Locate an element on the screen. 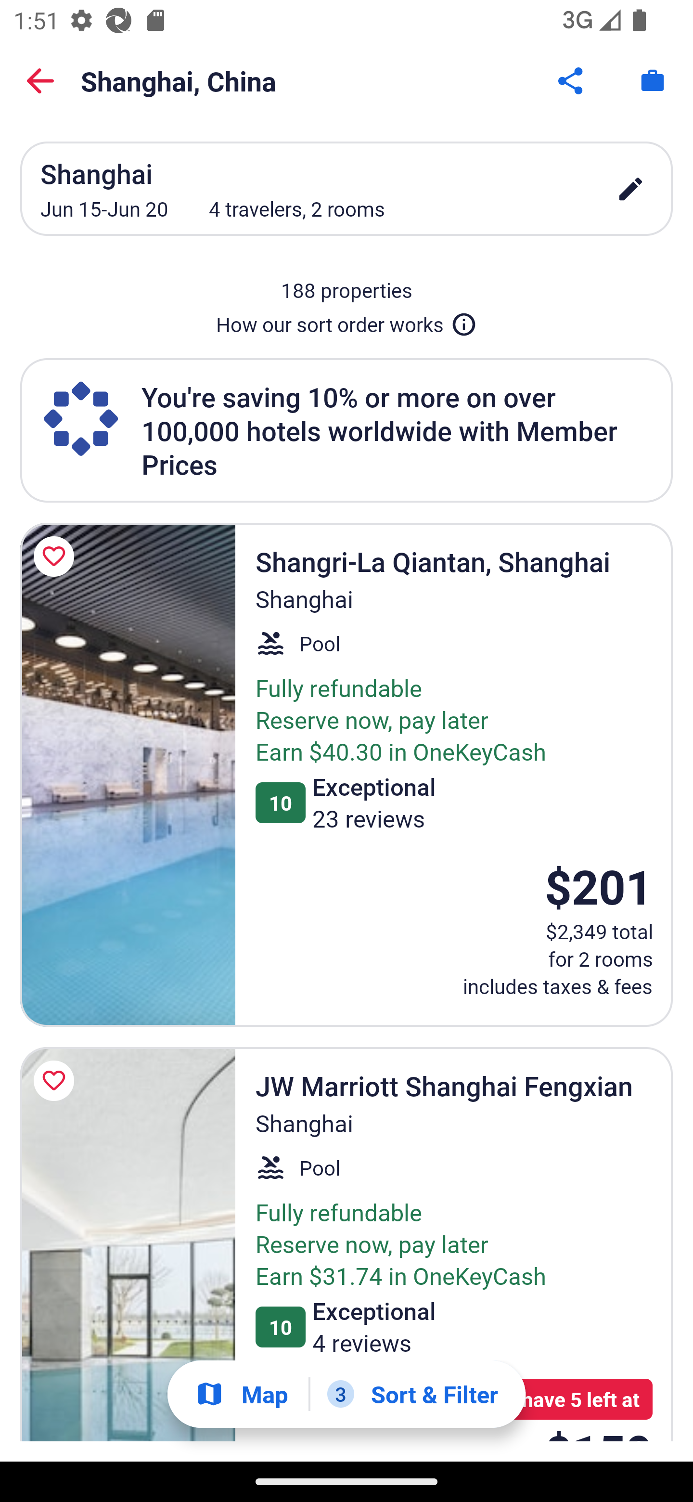 The height and width of the screenshot is (1502, 693). Share Button is located at coordinates (572, 81).